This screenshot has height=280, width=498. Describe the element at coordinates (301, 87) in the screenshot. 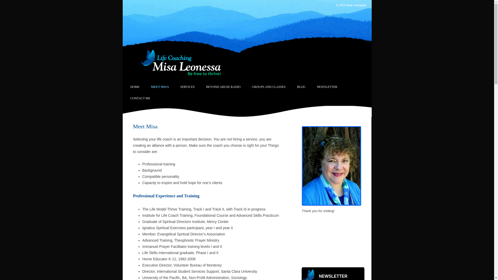

I see `BLOG` at that location.